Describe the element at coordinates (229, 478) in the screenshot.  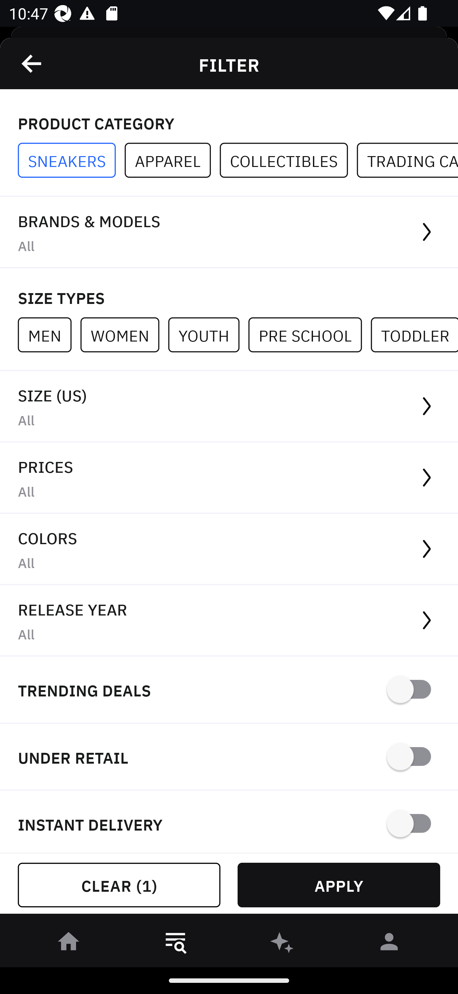
I see `PRICES All` at that location.